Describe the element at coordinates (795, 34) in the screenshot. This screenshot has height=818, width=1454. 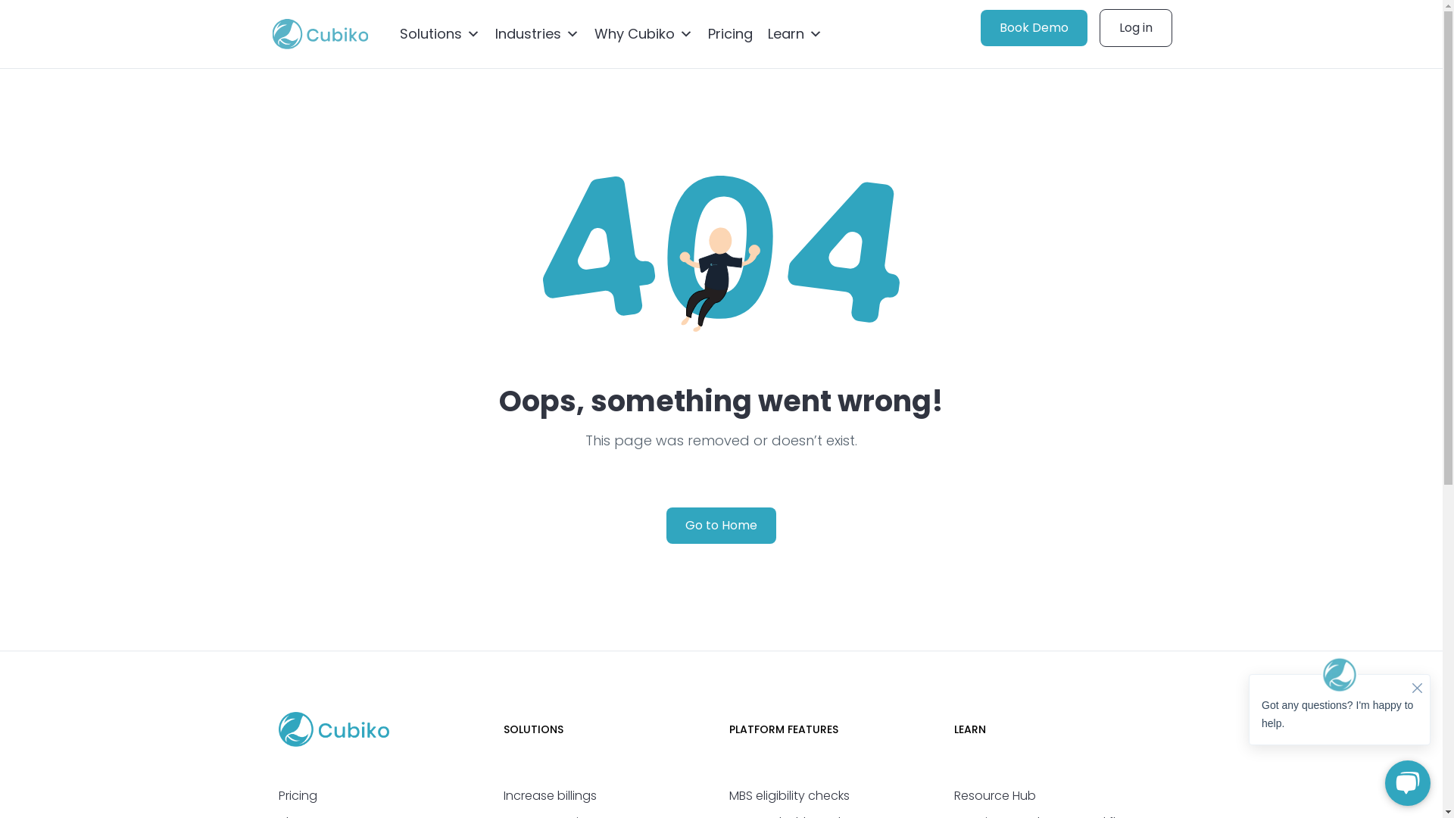
I see `Learn` at that location.